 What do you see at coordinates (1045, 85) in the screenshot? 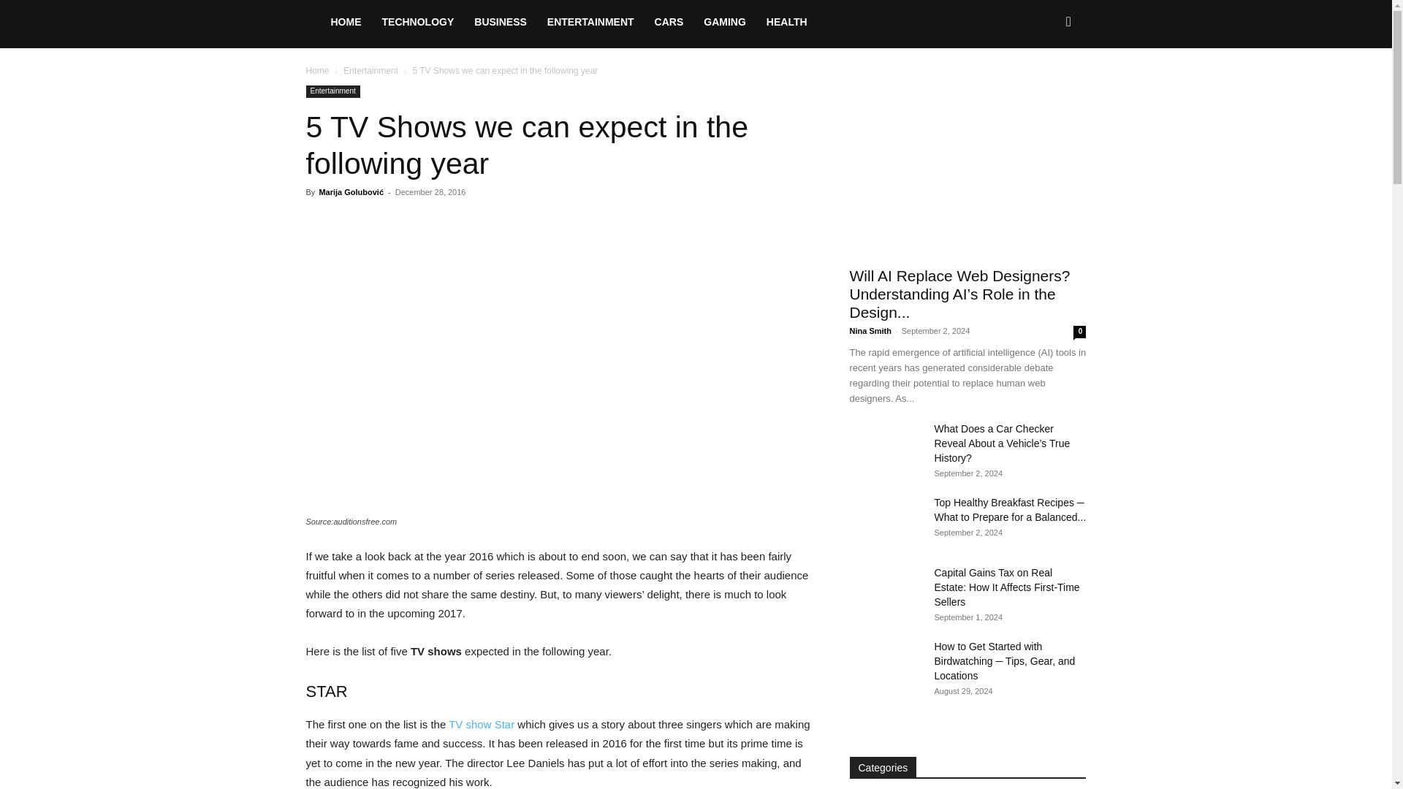
I see `Search` at bounding box center [1045, 85].